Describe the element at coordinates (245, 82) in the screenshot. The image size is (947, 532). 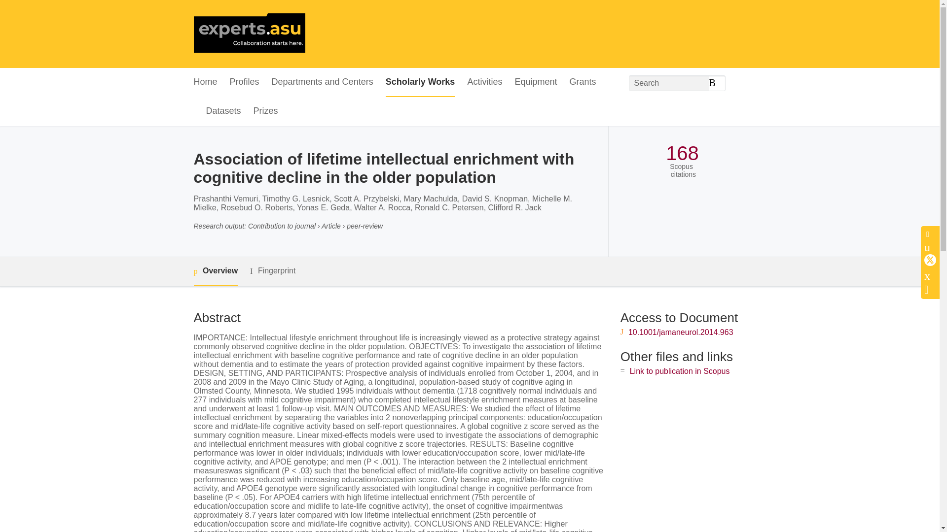
I see `Profiles` at that location.